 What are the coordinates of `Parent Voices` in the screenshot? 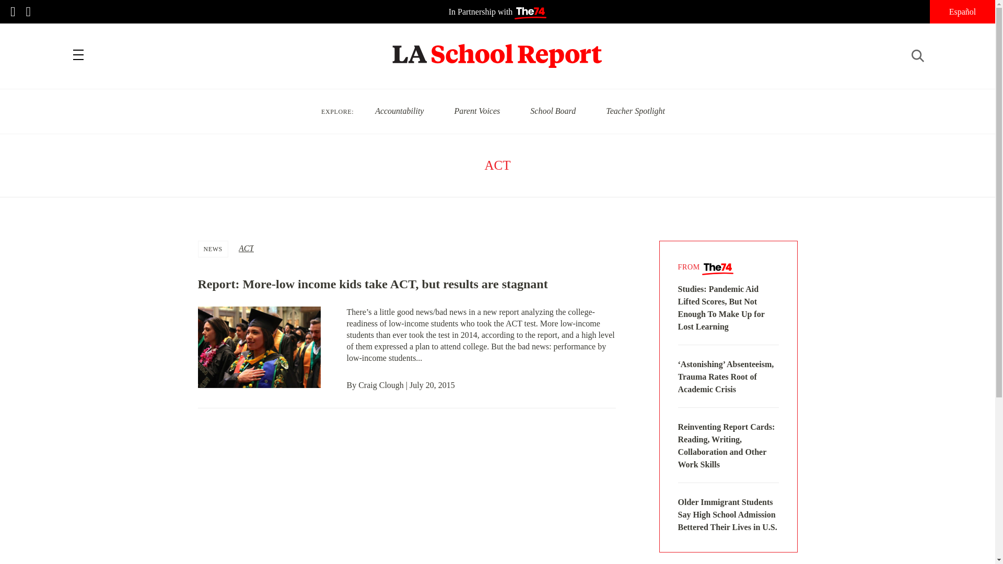 It's located at (476, 111).